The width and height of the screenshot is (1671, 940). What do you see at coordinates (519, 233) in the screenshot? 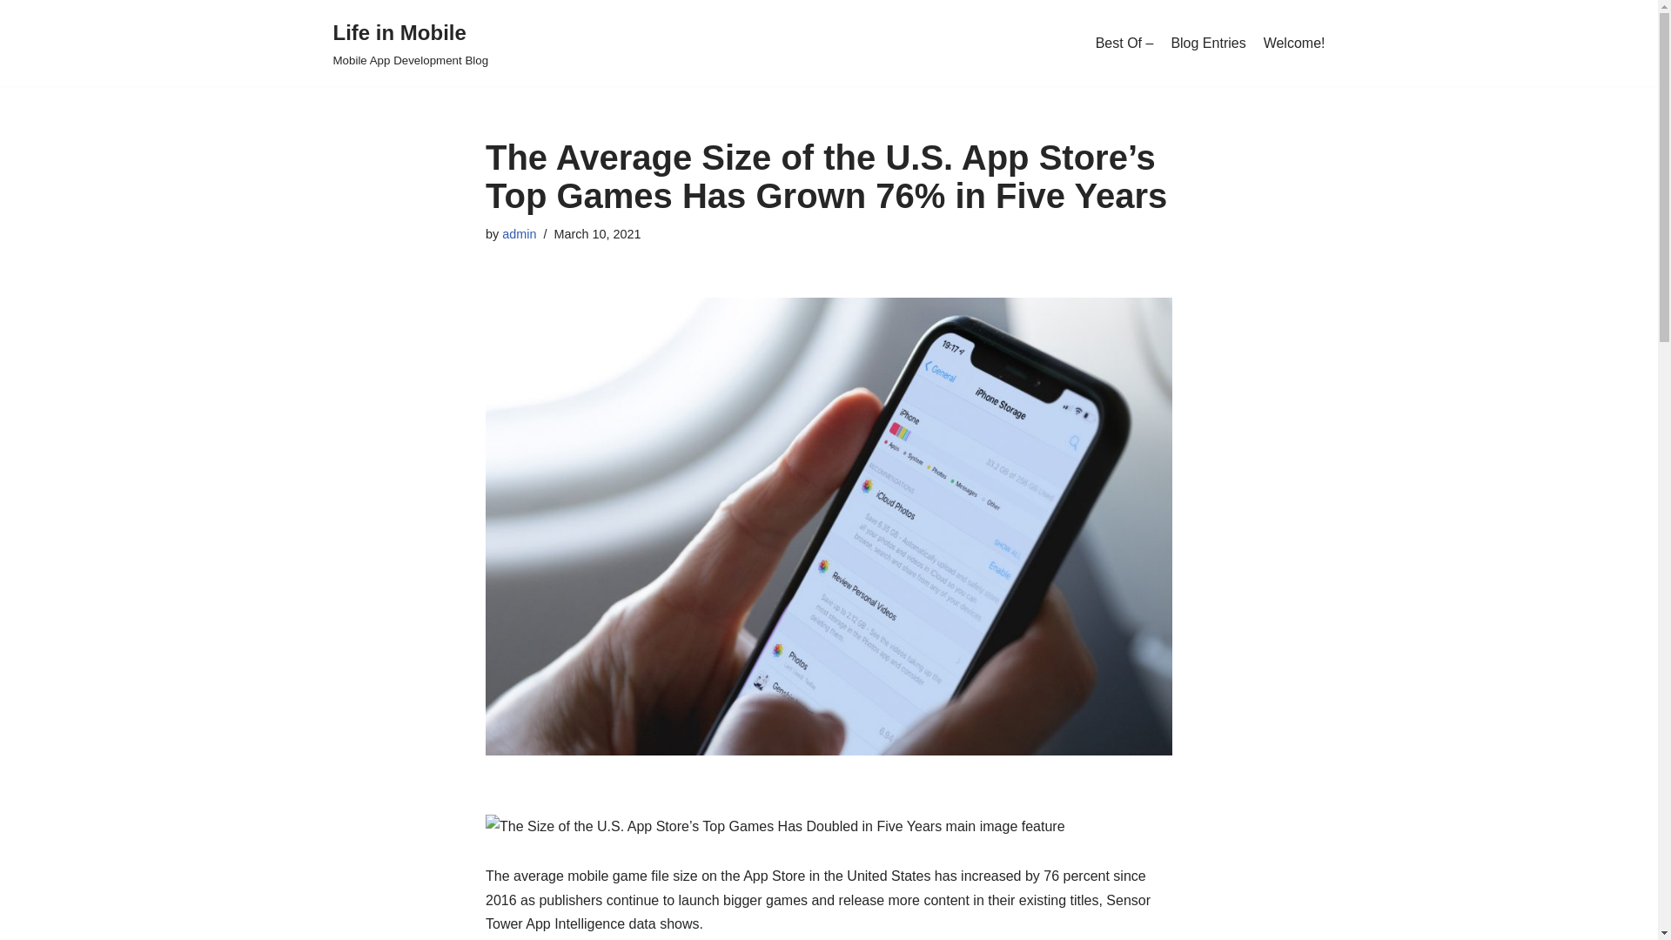
I see `Posts by admin` at bounding box center [519, 233].